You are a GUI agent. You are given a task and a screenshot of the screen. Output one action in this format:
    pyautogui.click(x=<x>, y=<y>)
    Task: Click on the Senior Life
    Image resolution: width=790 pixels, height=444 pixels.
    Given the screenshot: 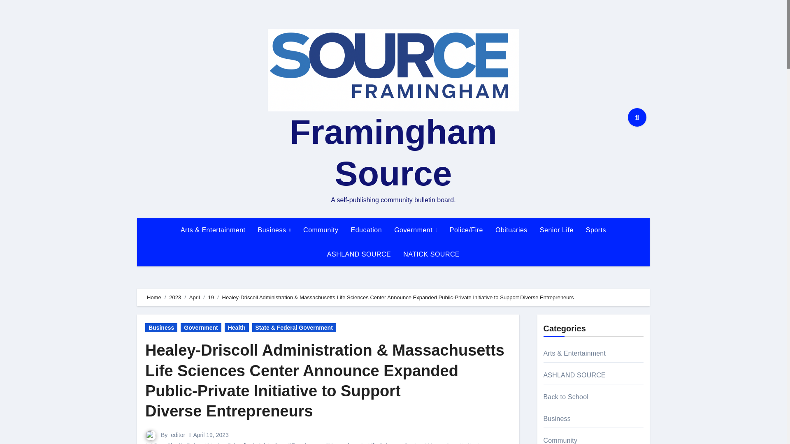 What is the action you would take?
    pyautogui.click(x=557, y=230)
    